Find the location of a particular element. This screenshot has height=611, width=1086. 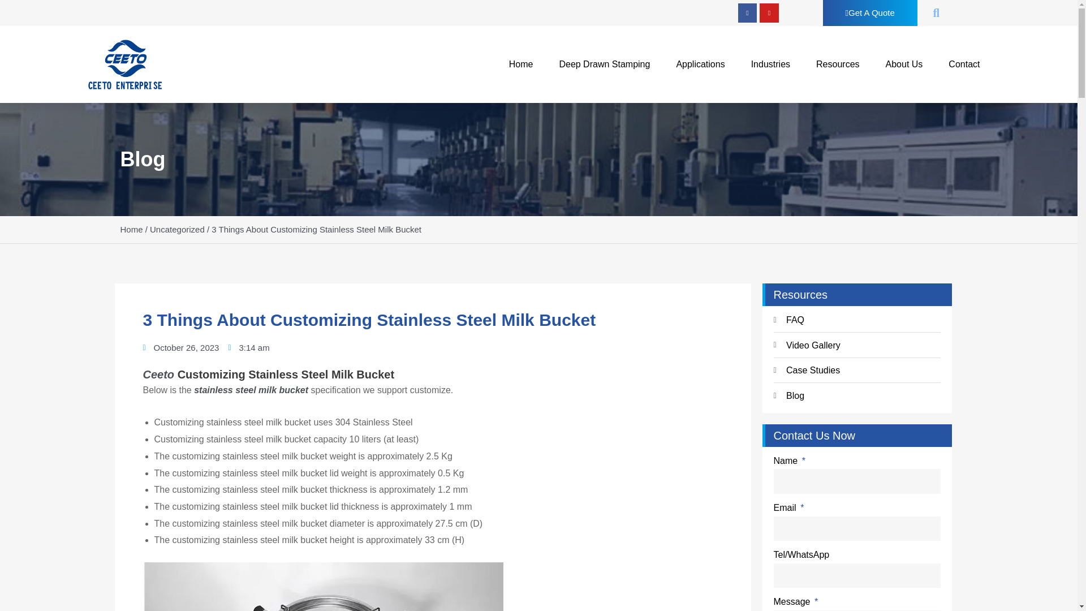

Deep Drawn Stamping is located at coordinates (604, 64).